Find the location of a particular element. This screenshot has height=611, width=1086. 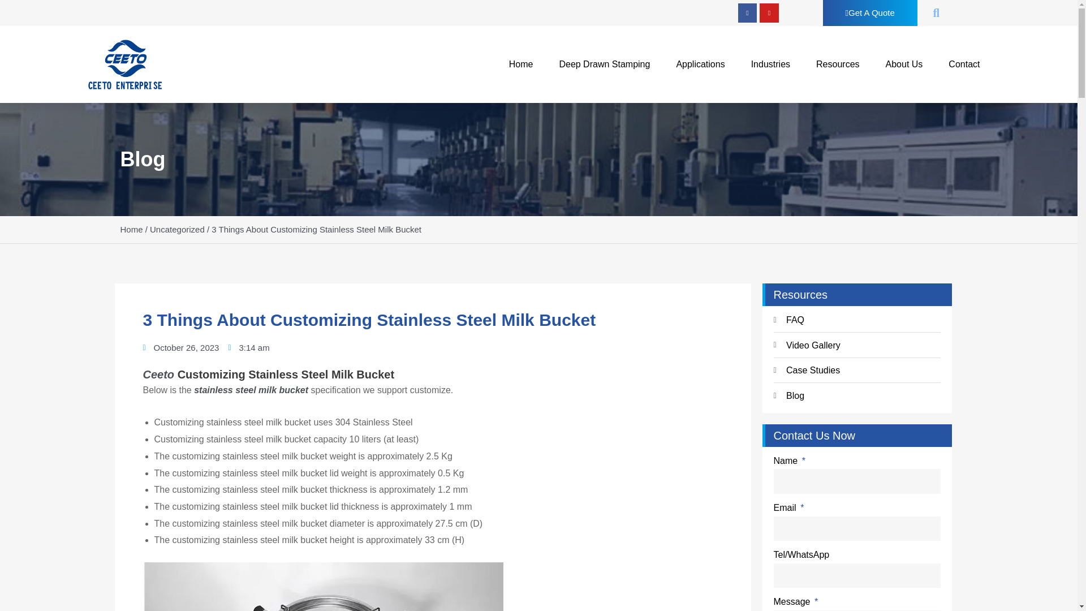

Deep Drawn Stamping is located at coordinates (604, 64).